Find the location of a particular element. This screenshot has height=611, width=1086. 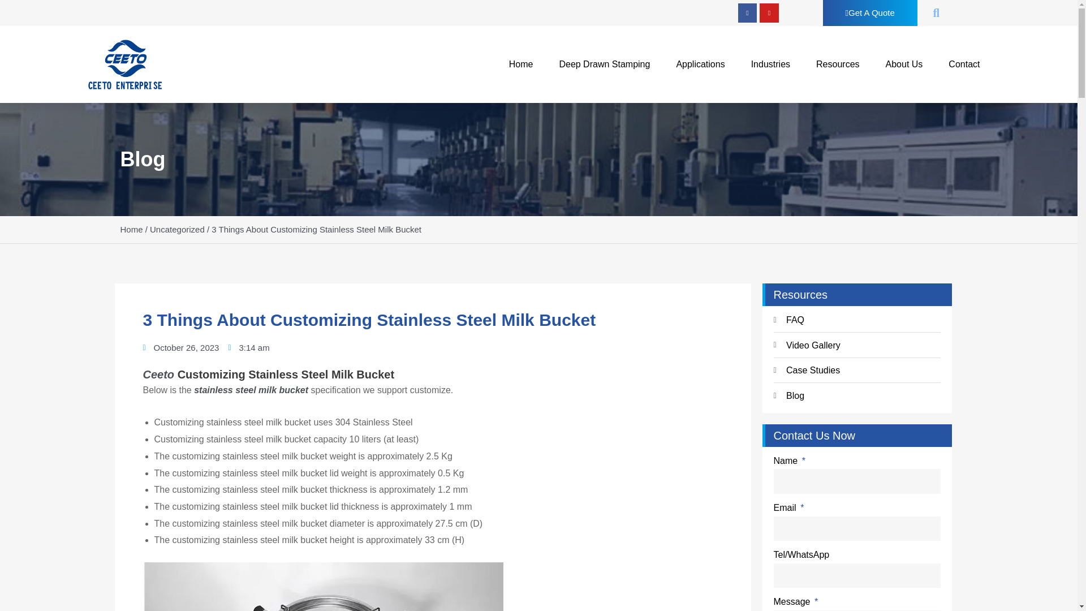

Deep Drawn Stamping is located at coordinates (604, 64).